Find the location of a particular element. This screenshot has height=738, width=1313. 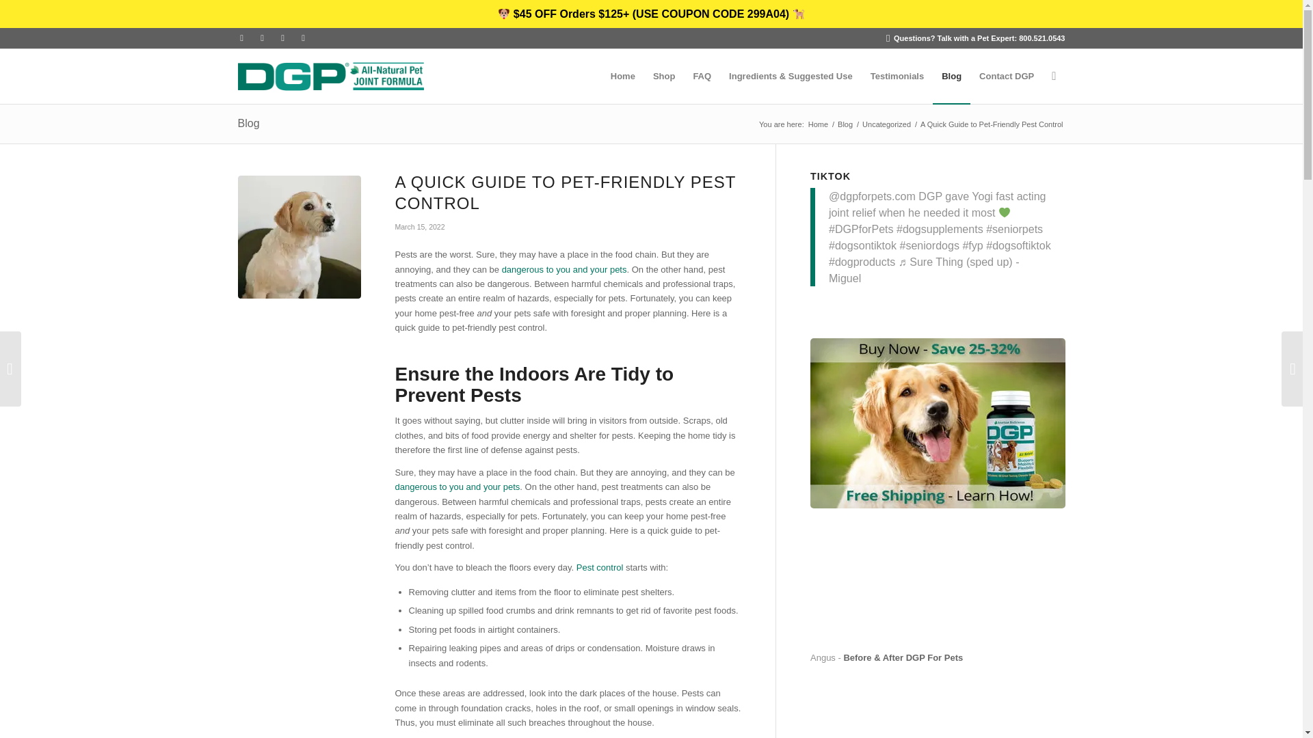

Mail is located at coordinates (303, 38).